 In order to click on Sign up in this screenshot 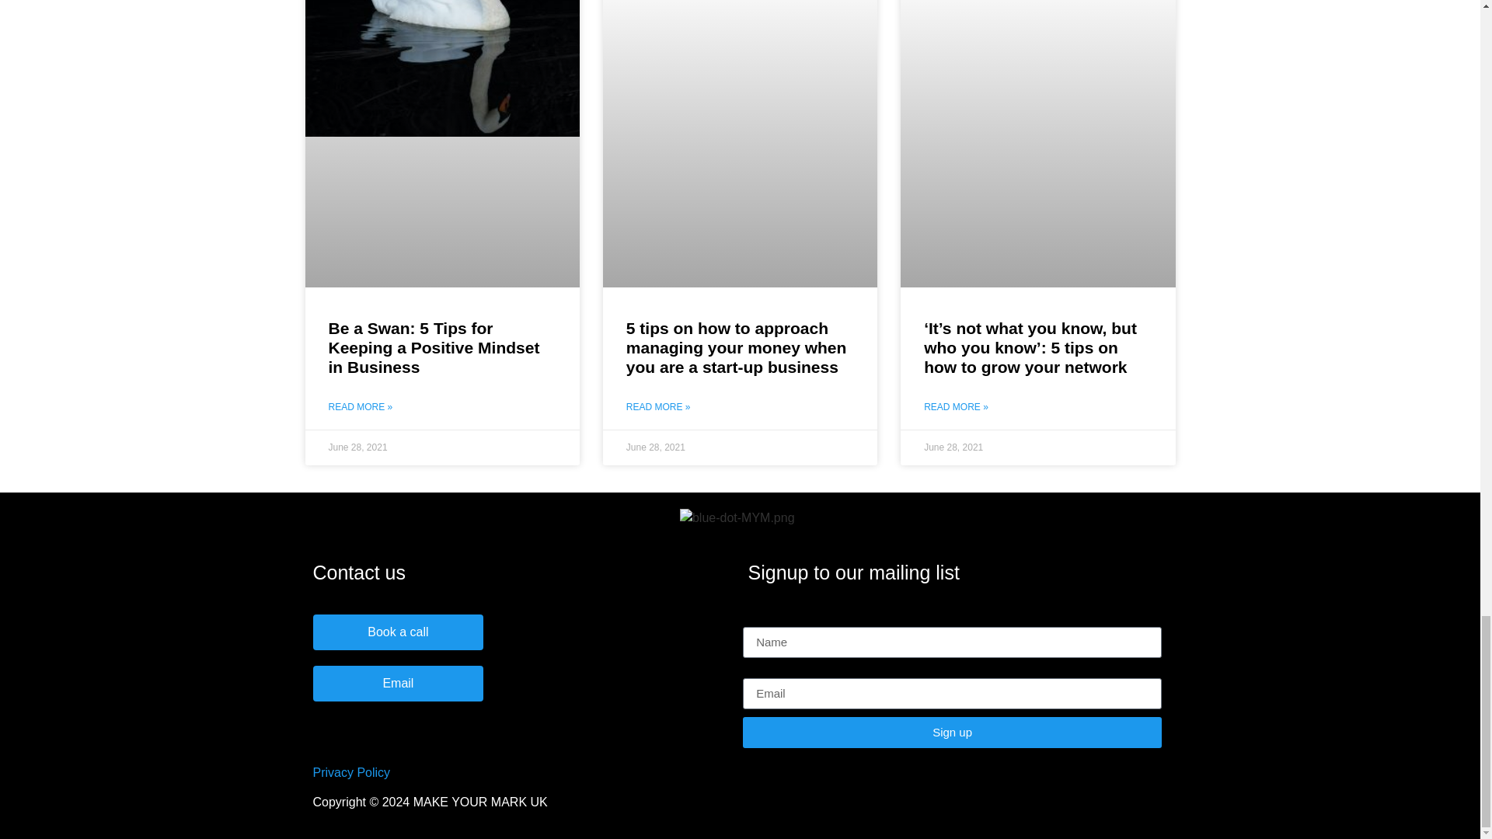, I will do `click(953, 733)`.